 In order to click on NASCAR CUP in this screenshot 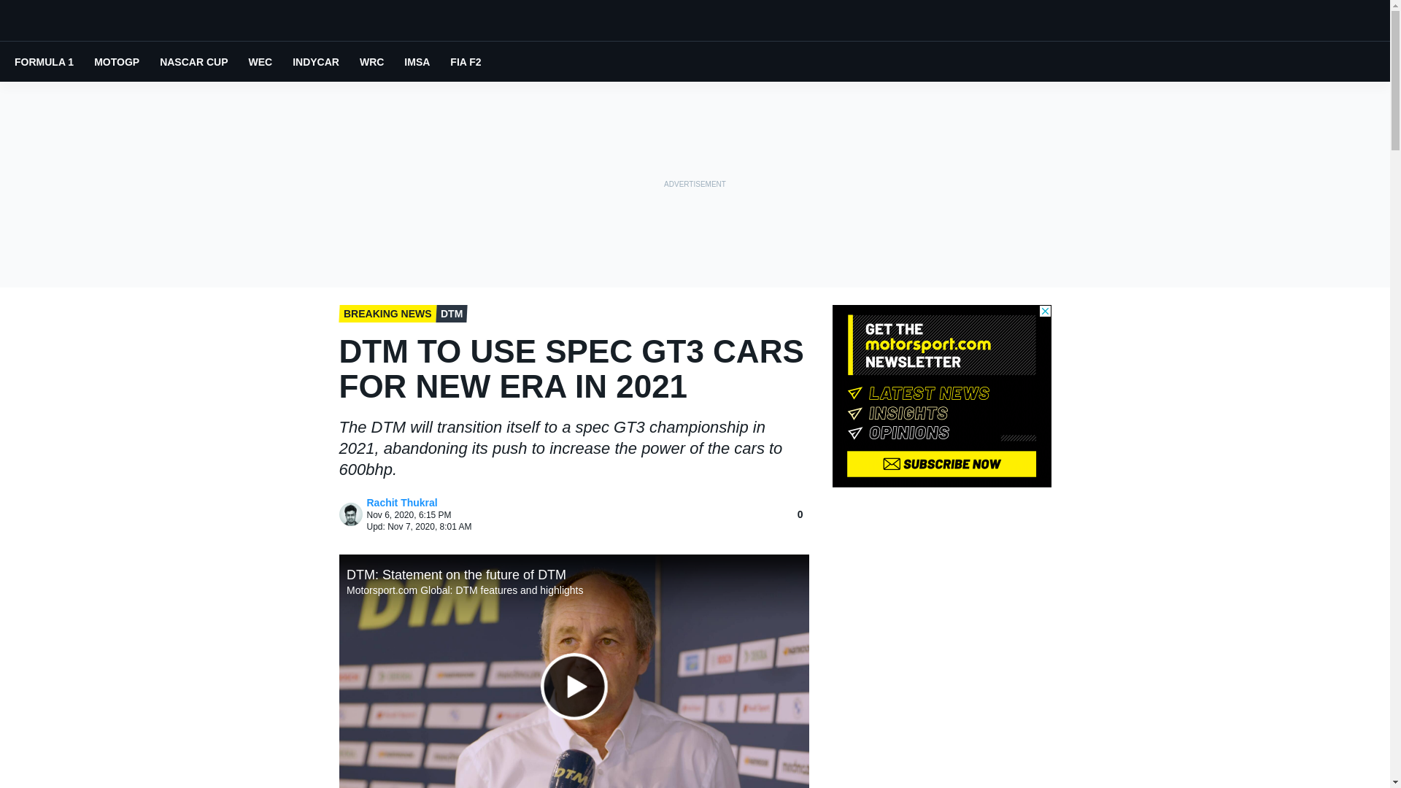, I will do `click(193, 62)`.